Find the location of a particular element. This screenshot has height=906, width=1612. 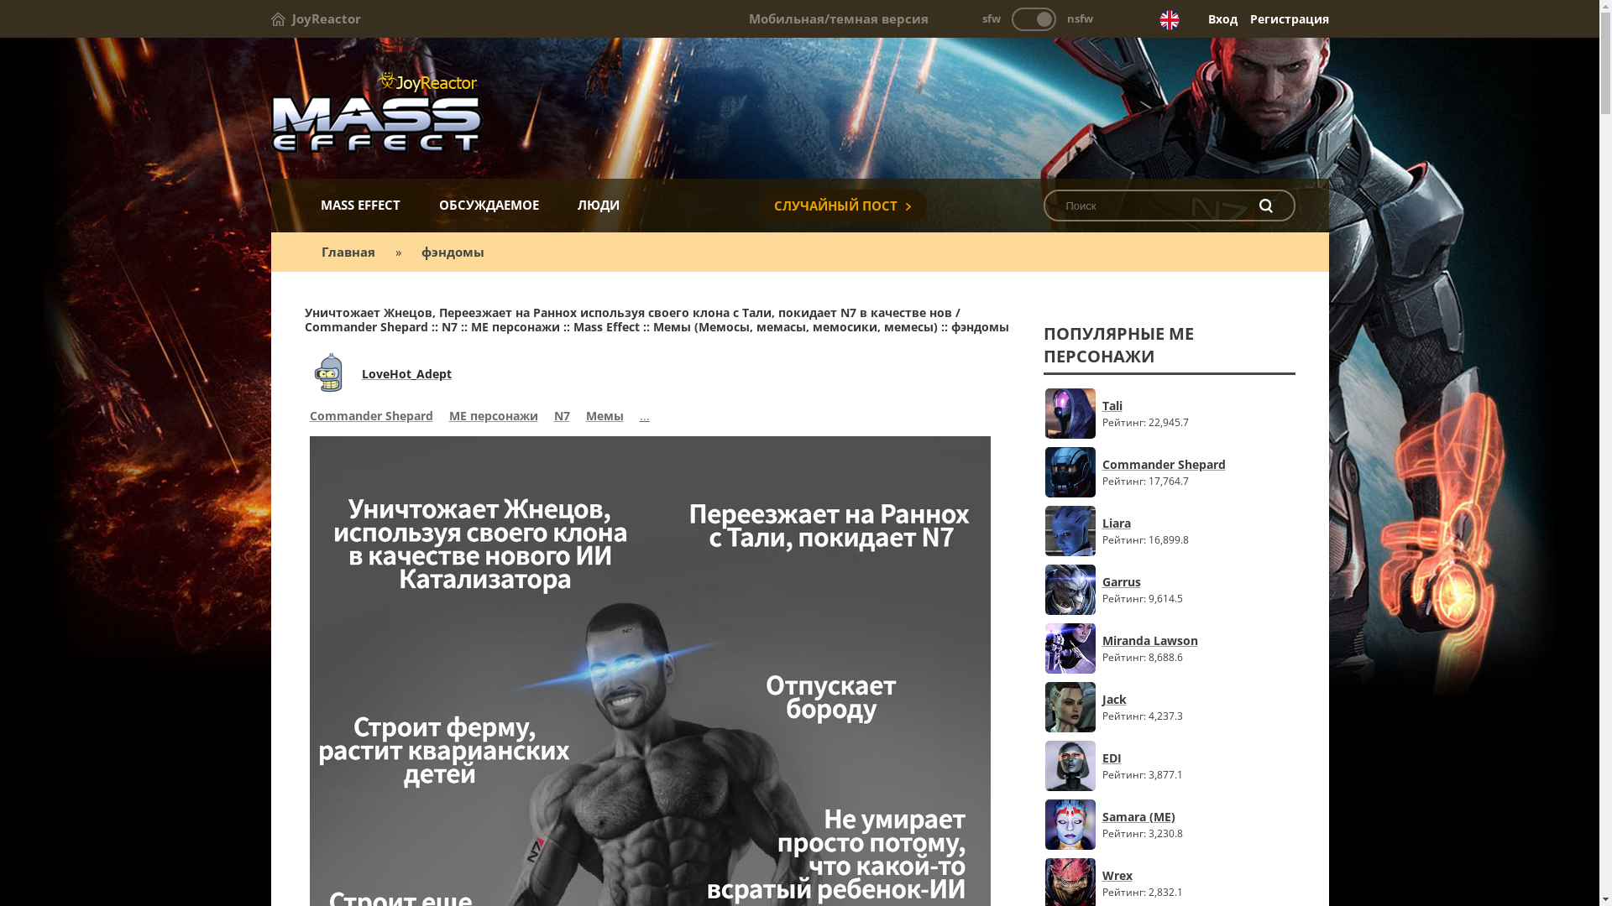

Garrus is located at coordinates (1164, 582).